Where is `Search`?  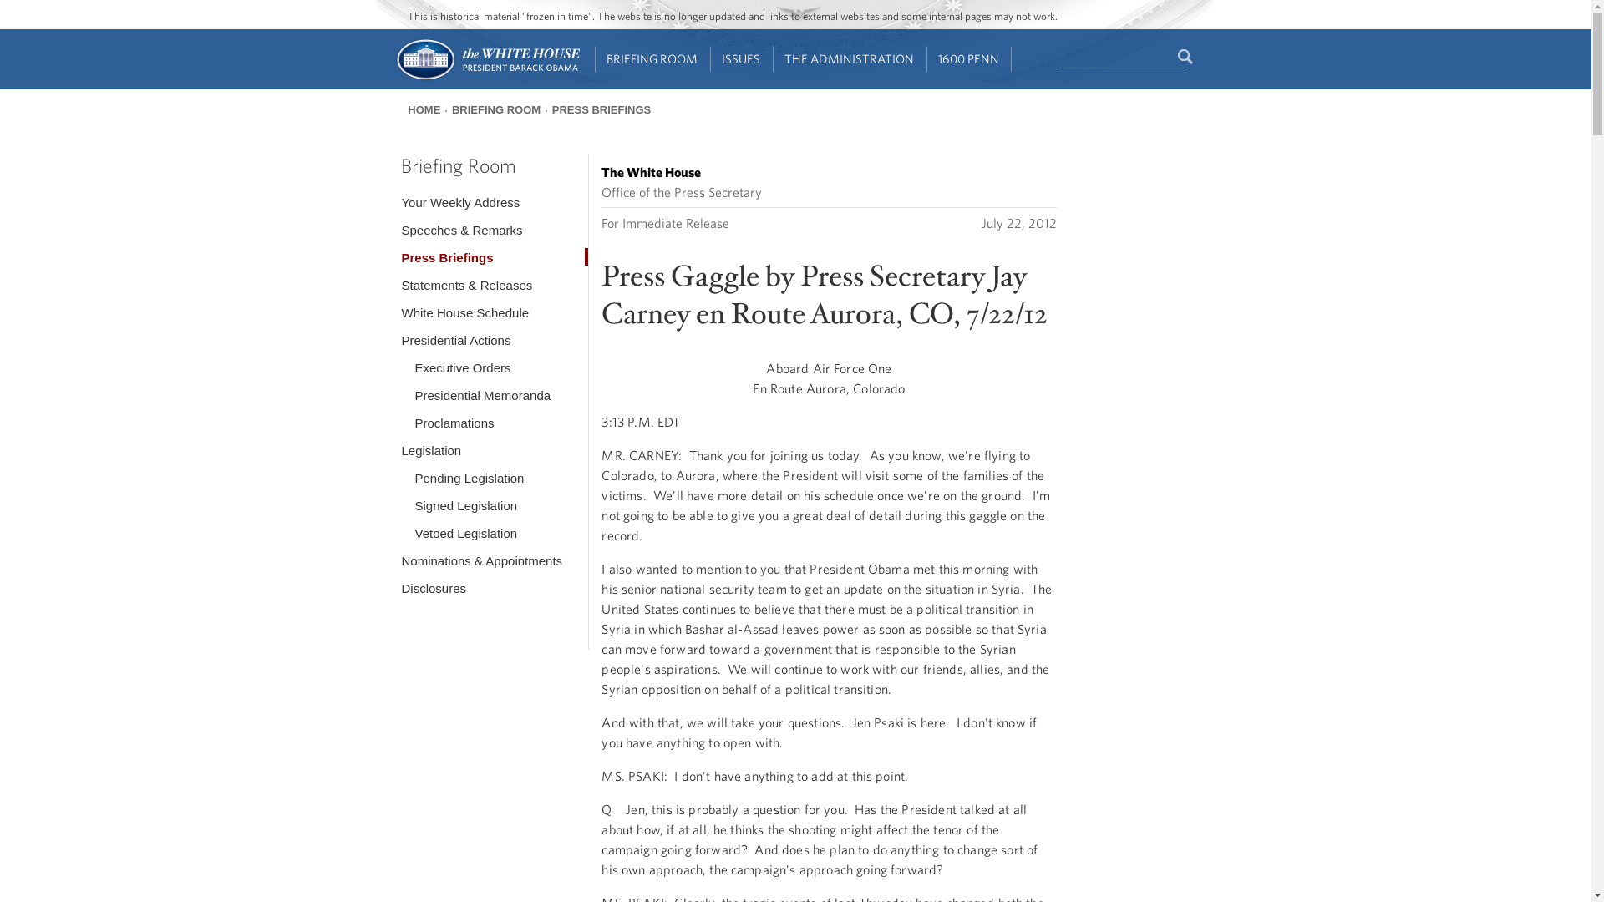 Search is located at coordinates (1186, 57).